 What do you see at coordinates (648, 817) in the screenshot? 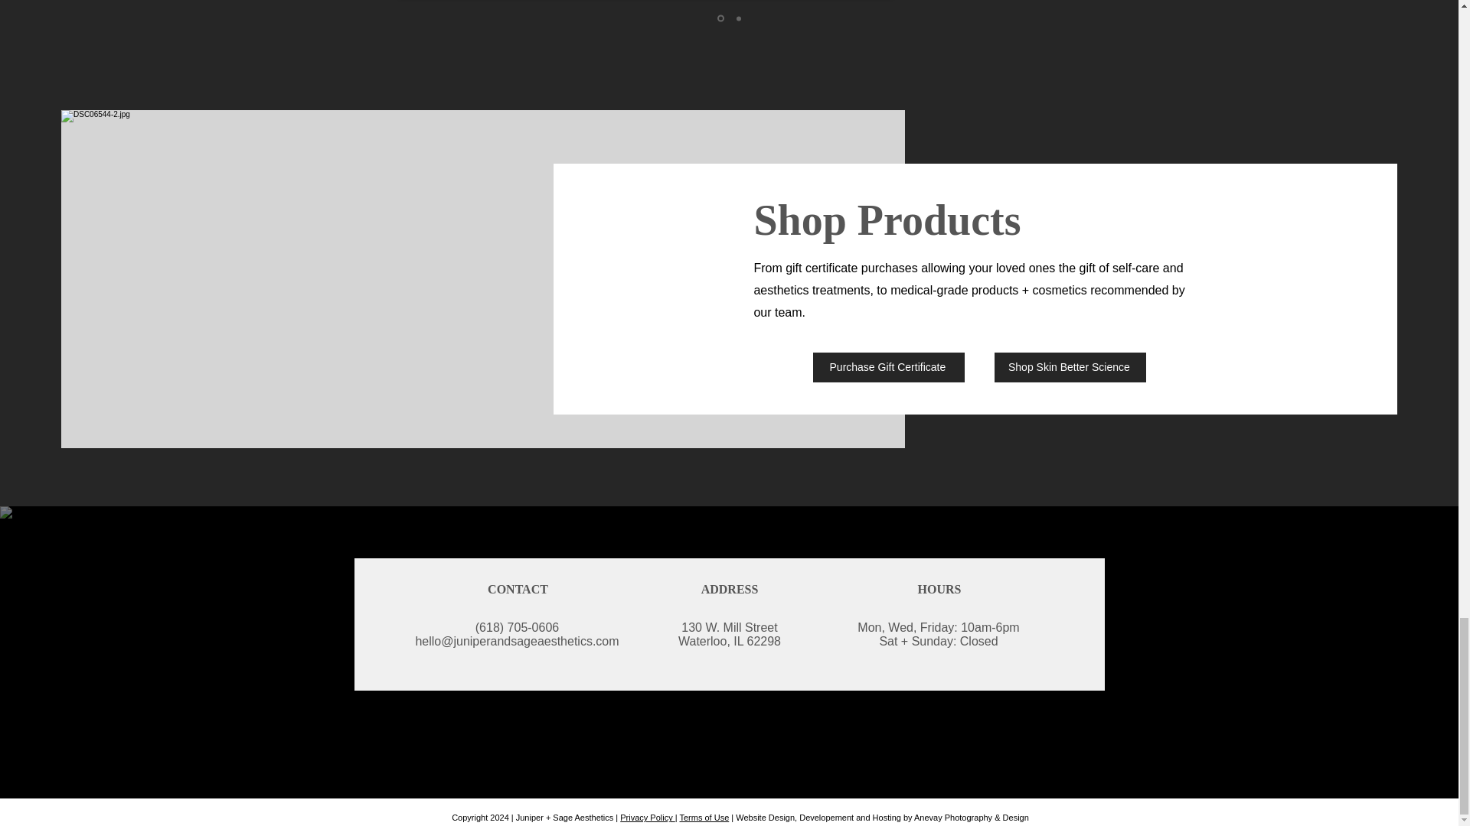
I see `Privacy Policy` at bounding box center [648, 817].